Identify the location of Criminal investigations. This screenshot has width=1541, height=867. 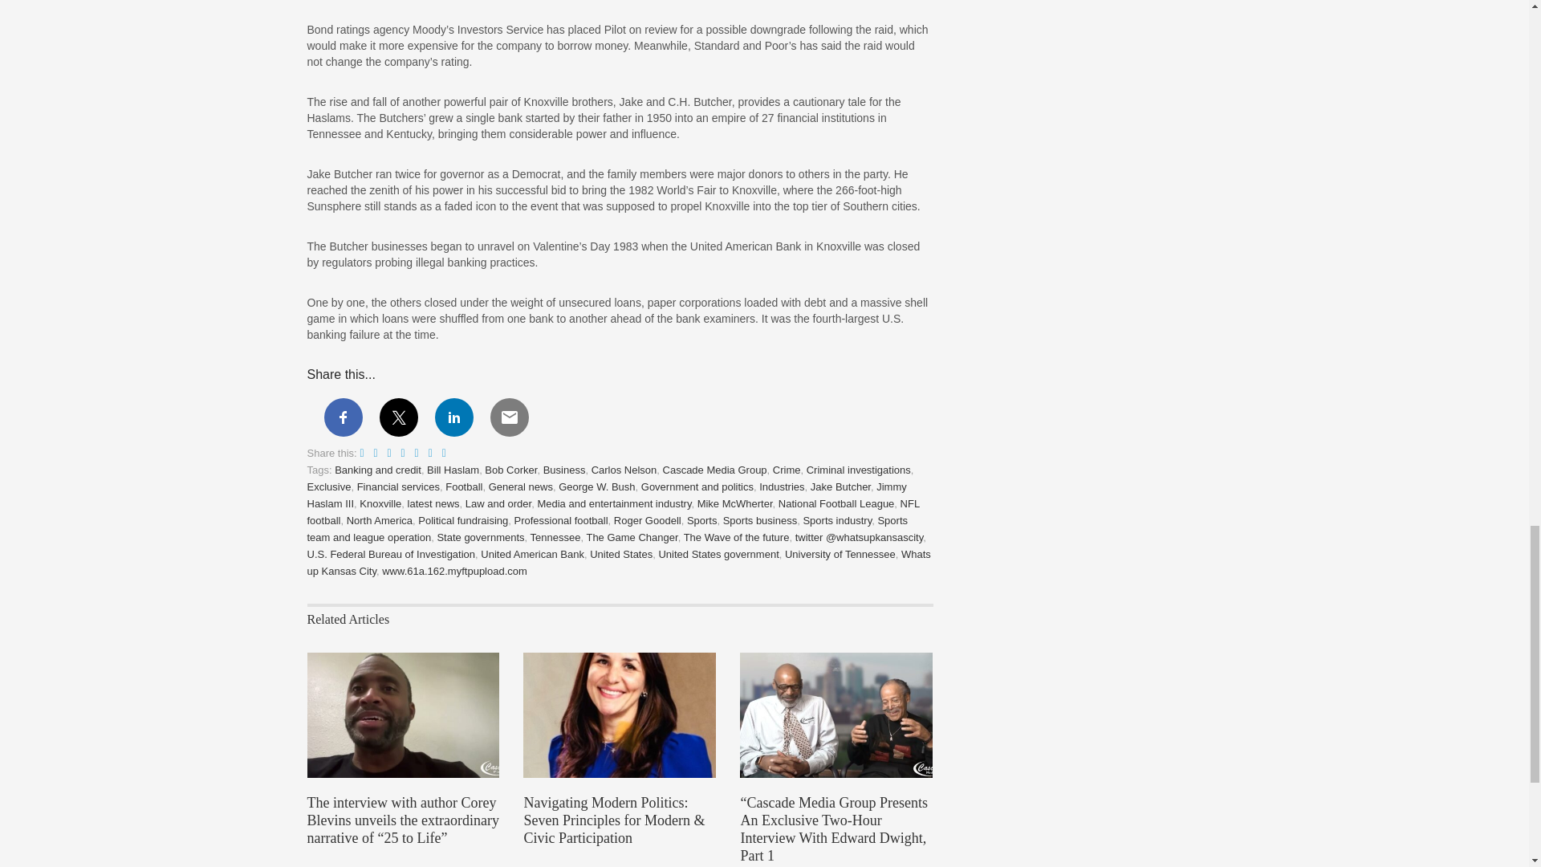
(858, 469).